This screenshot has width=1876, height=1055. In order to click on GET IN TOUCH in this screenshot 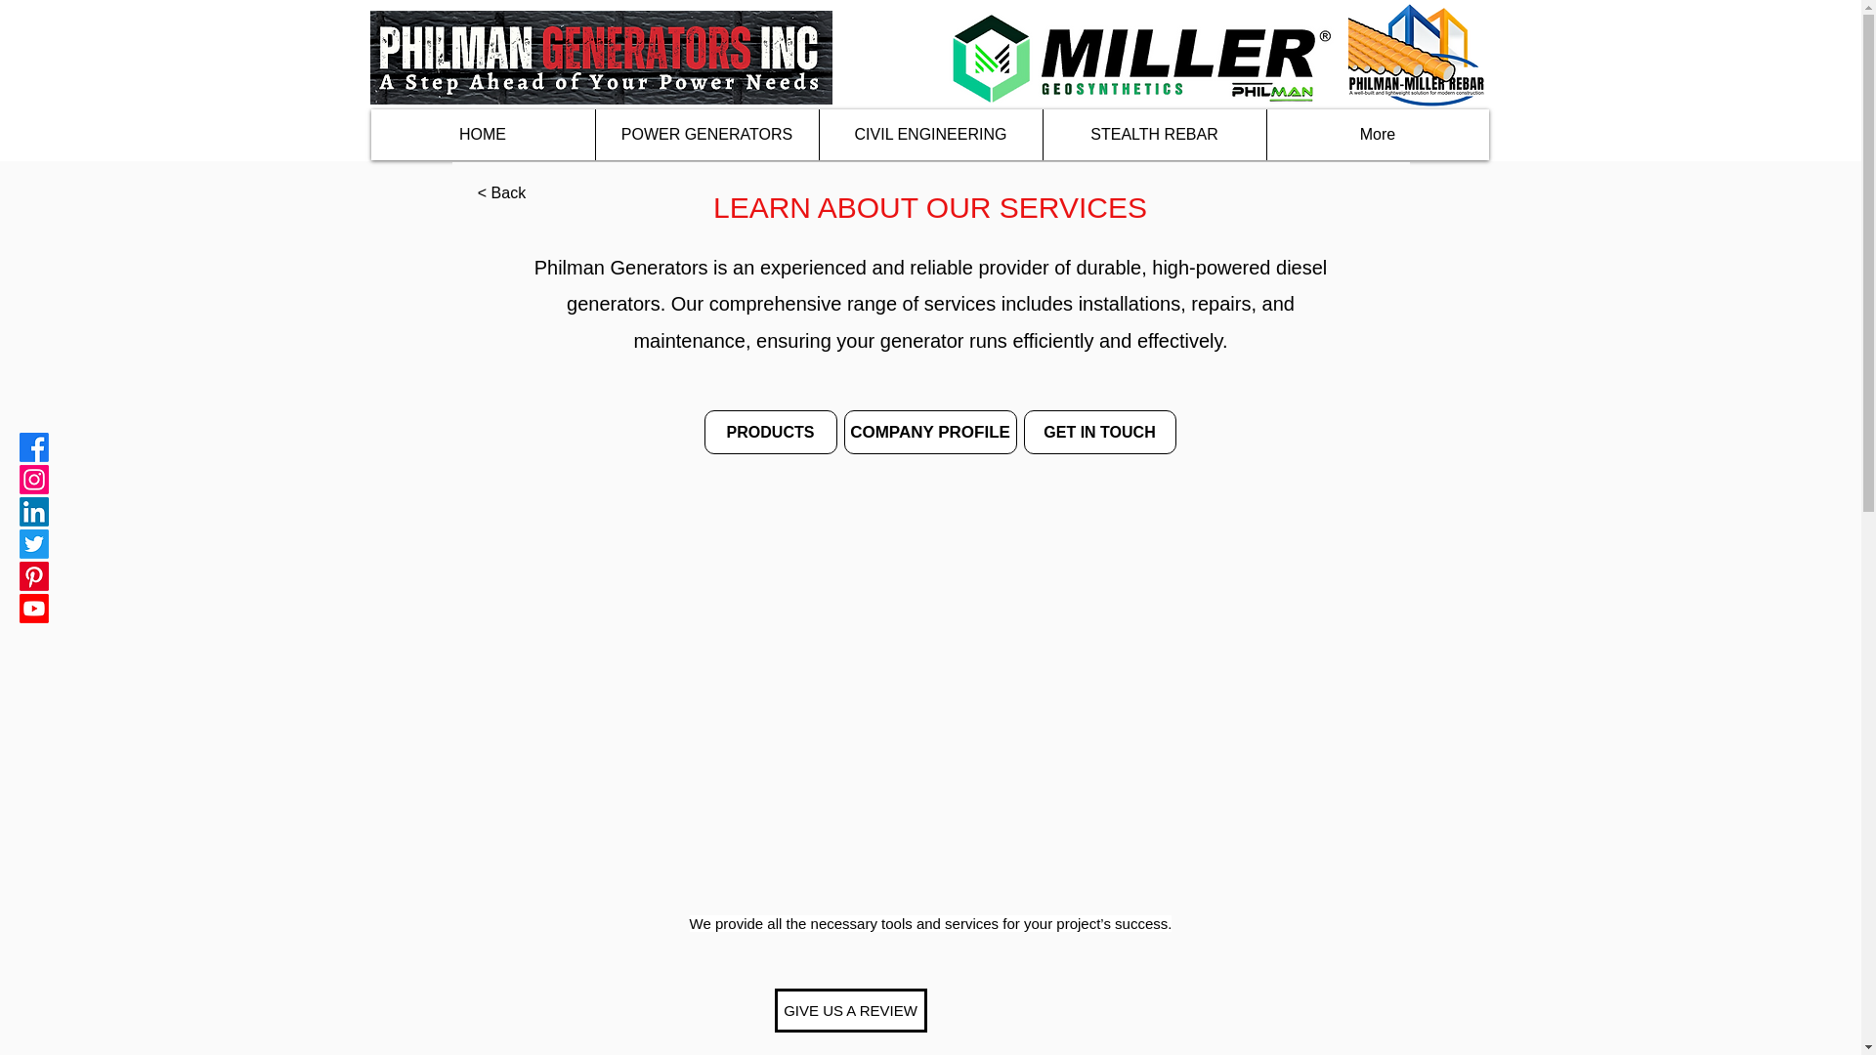, I will do `click(1100, 432)`.